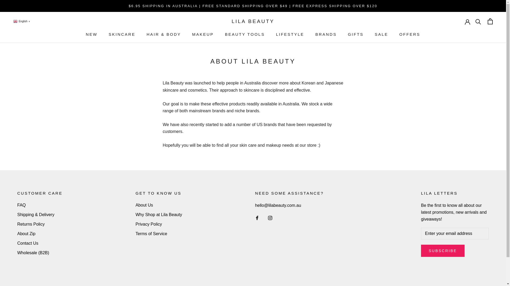  Describe the element at coordinates (40, 215) in the screenshot. I see `Shipping & Delivery` at that location.